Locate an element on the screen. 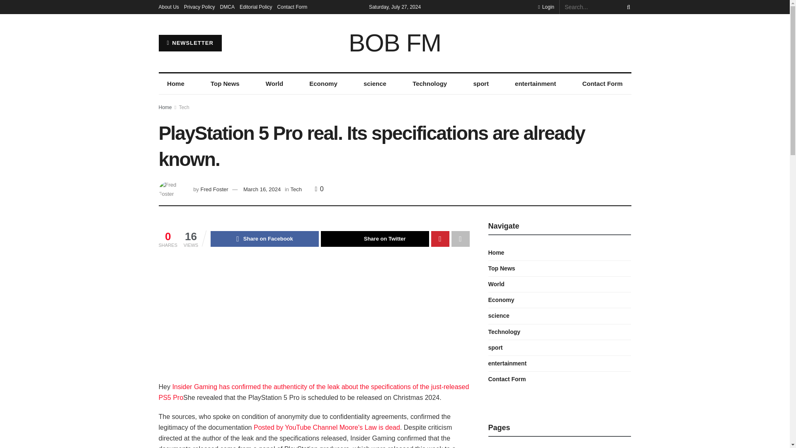 The image size is (796, 448). Fred Foster is located at coordinates (214, 189).